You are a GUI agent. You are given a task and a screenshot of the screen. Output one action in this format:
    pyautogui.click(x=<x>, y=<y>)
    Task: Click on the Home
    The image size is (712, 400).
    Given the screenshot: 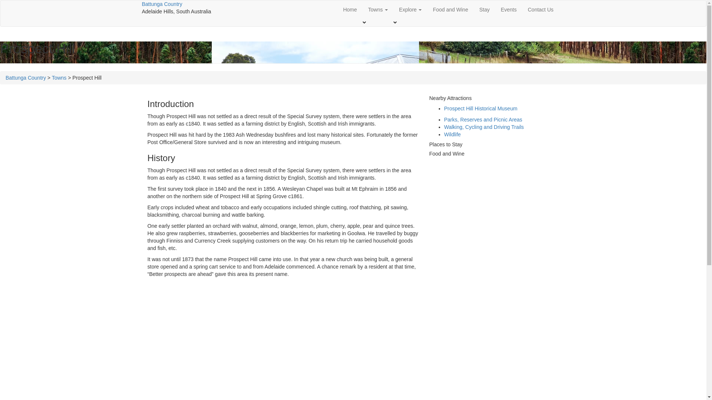 What is the action you would take?
    pyautogui.click(x=350, y=10)
    